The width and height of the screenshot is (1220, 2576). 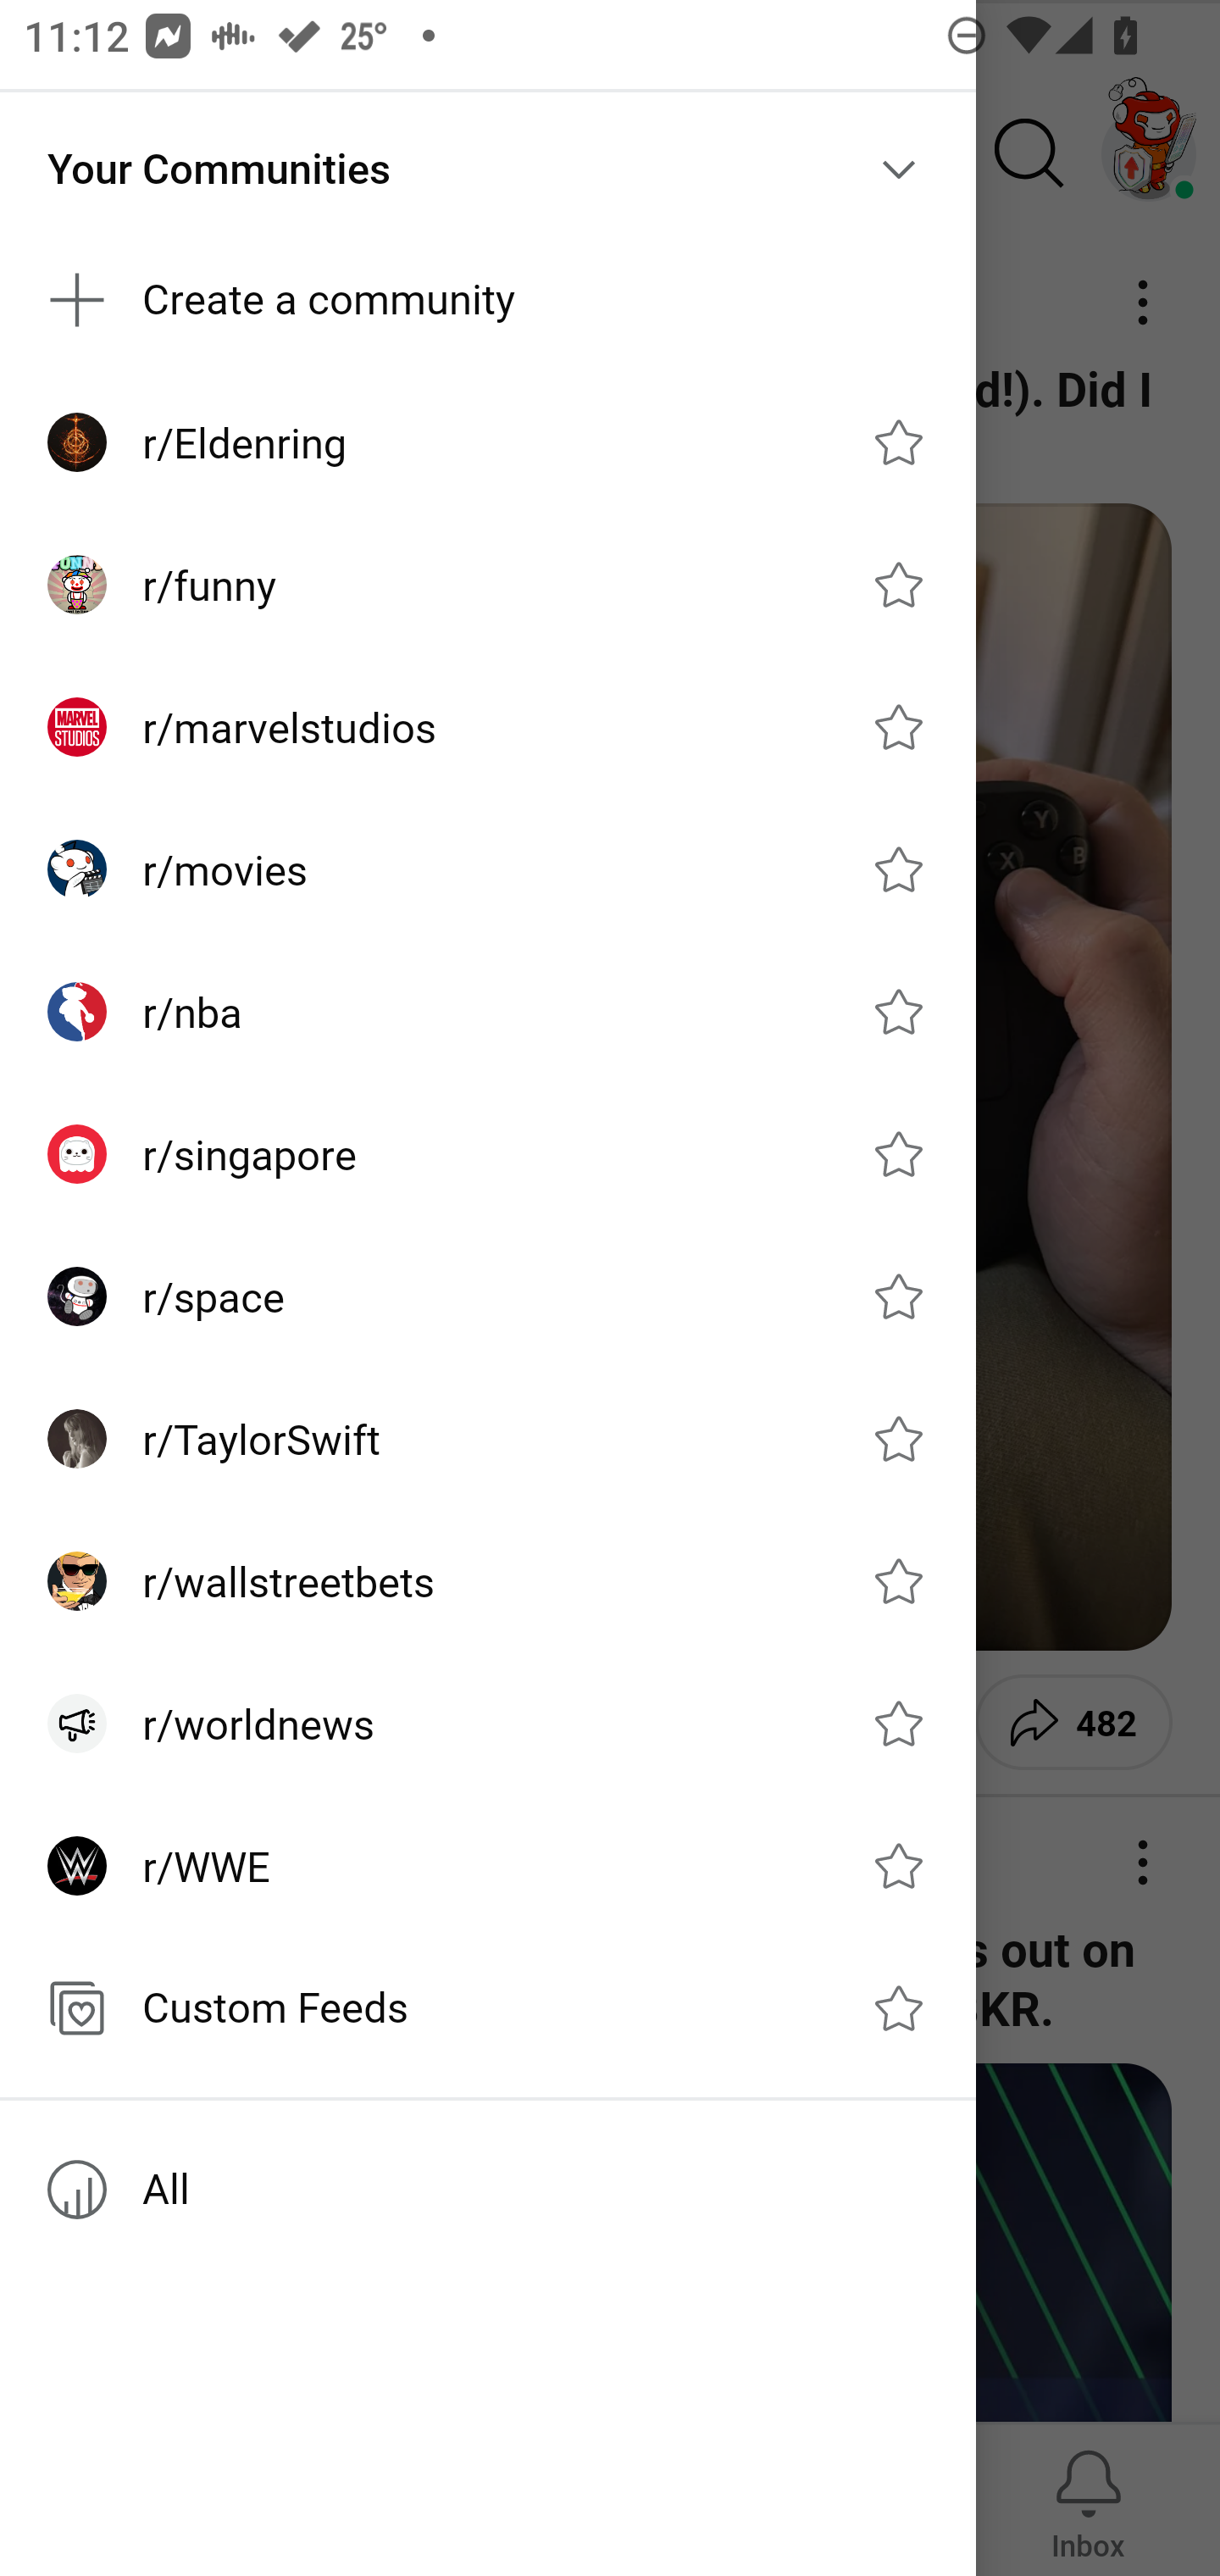 I want to click on r/nba Favorite r/nba, so click(x=488, y=1010).